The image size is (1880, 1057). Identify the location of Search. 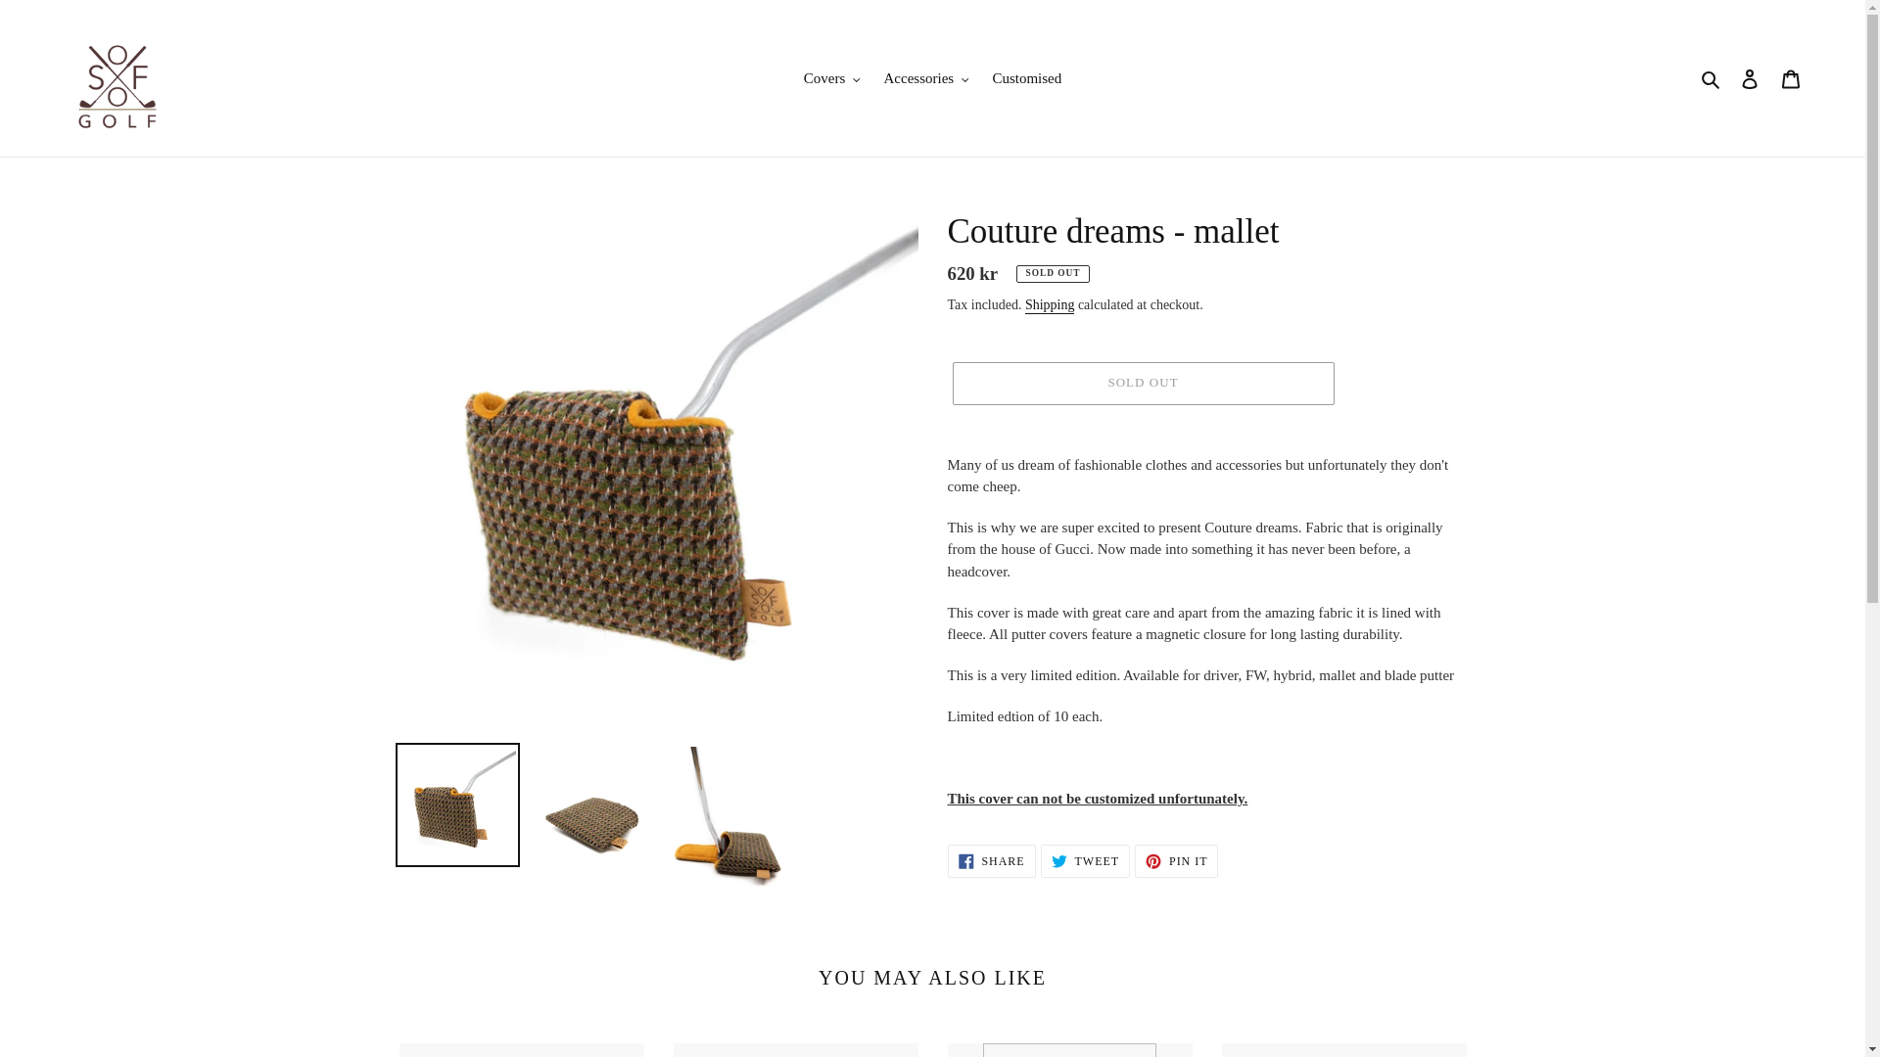
(1712, 78).